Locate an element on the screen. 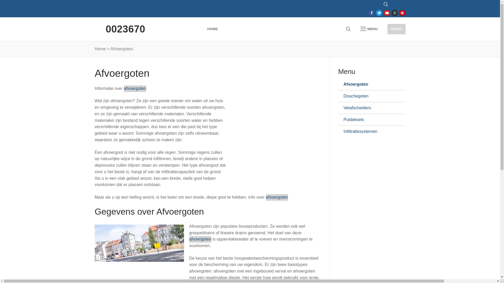 The width and height of the screenshot is (504, 283). afvoergoten is located at coordinates (200, 240).